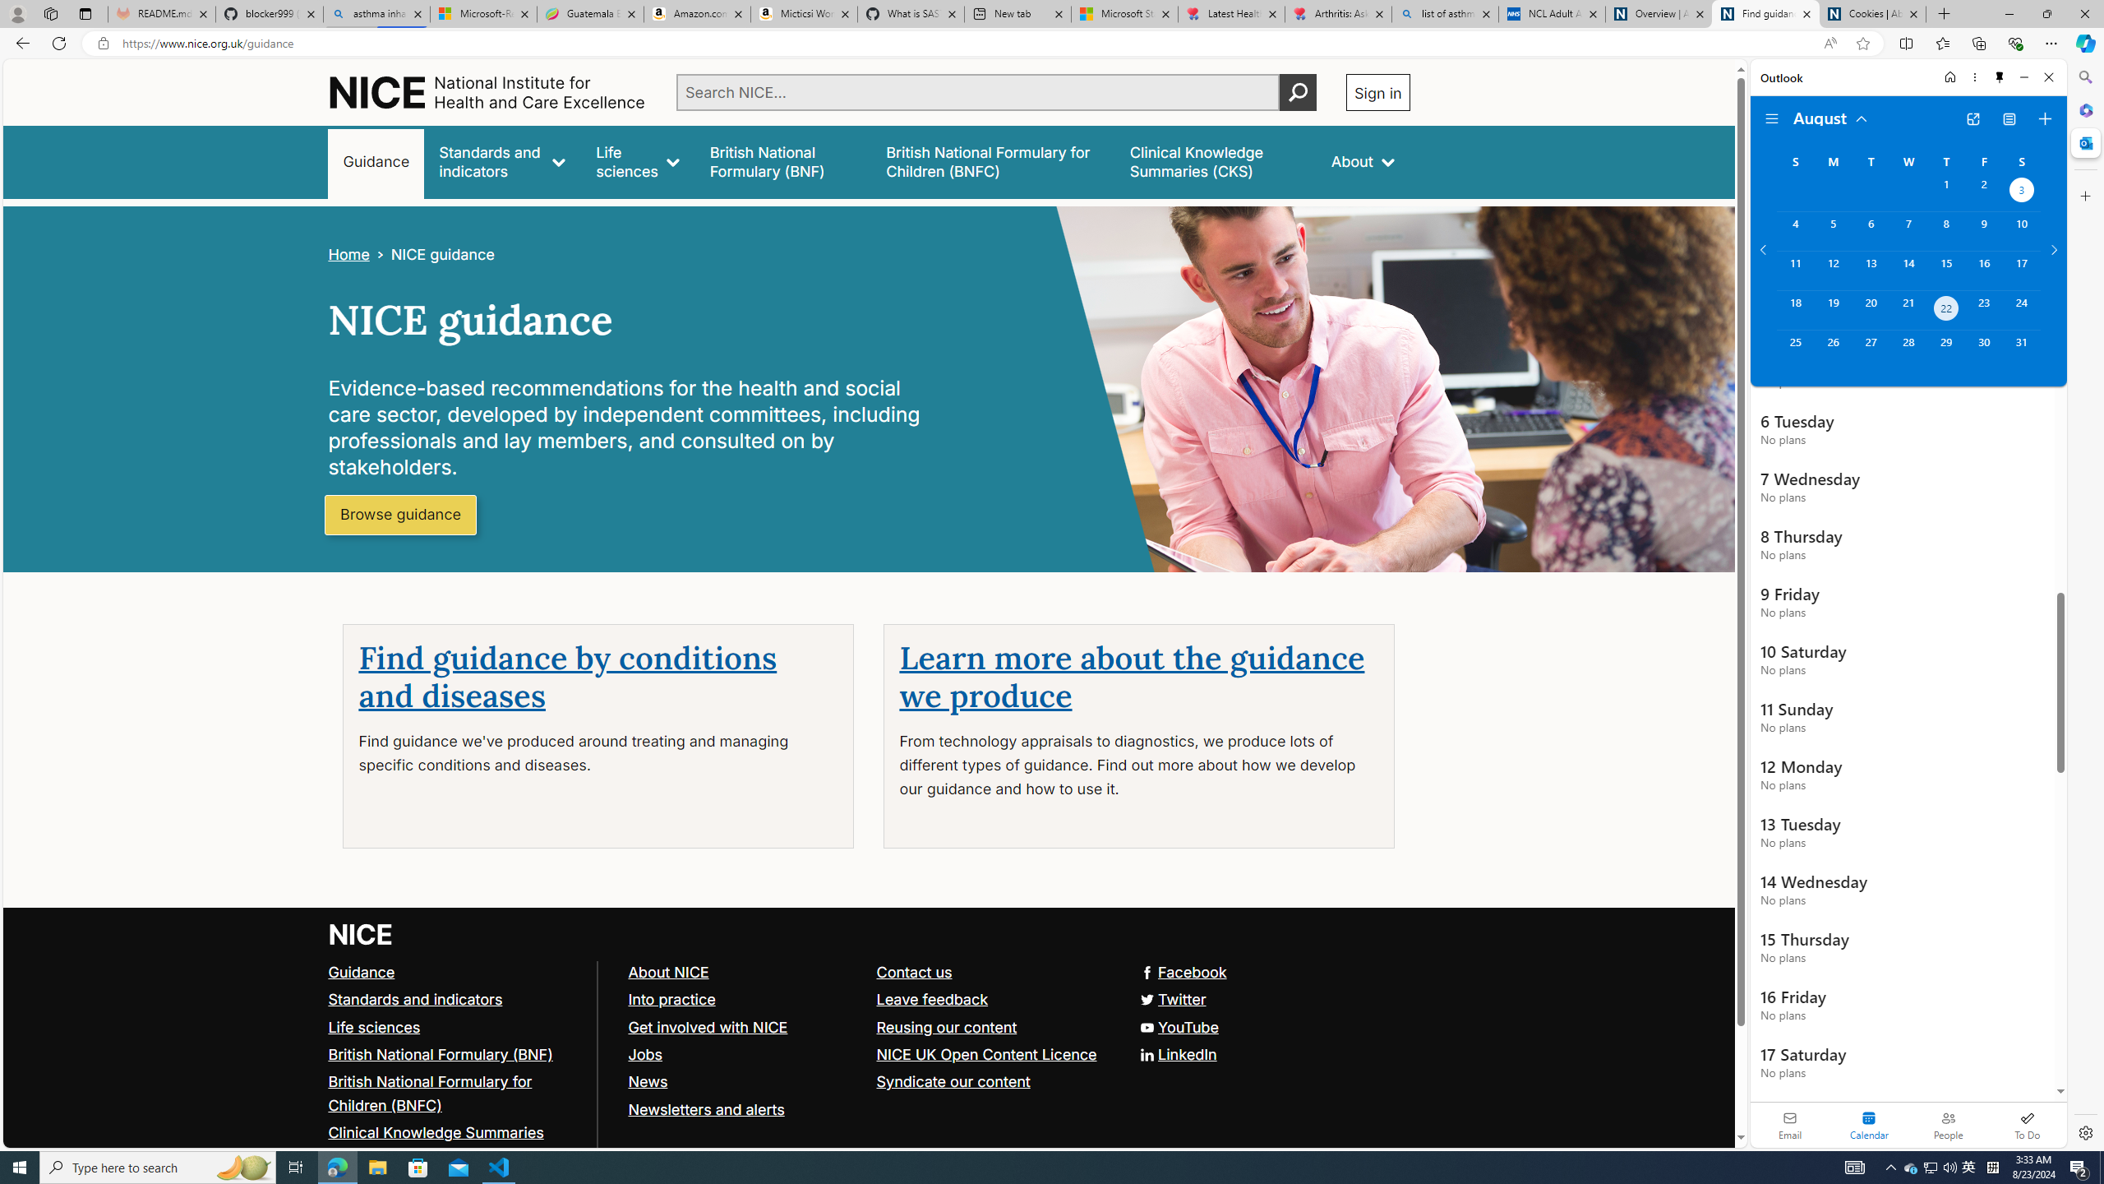 The height and width of the screenshot is (1184, 2104). What do you see at coordinates (2022, 310) in the screenshot?
I see `Saturday, August 24, 2024. ` at bounding box center [2022, 310].